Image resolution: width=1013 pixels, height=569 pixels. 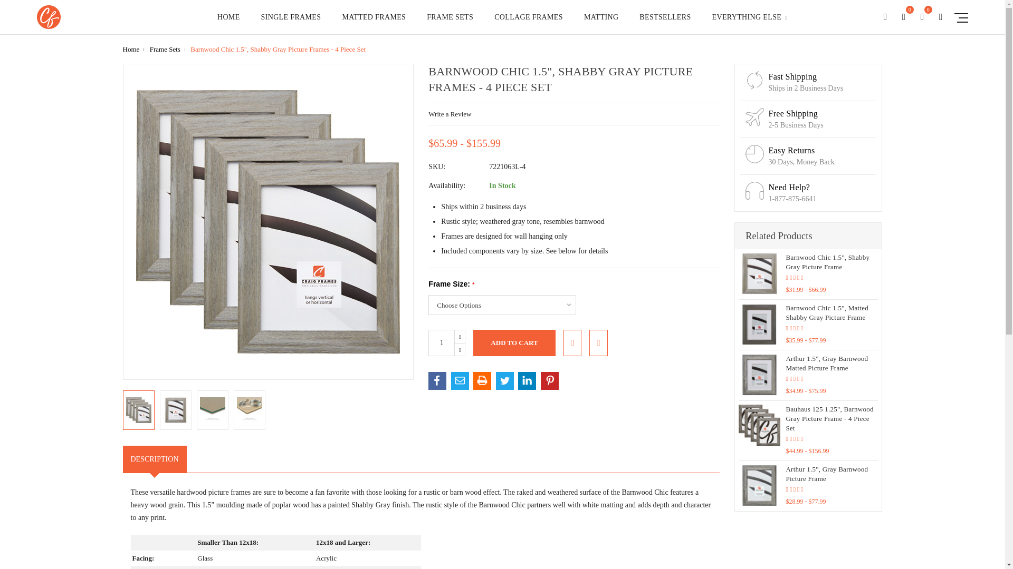 What do you see at coordinates (665, 23) in the screenshot?
I see `BESTSELLERS` at bounding box center [665, 23].